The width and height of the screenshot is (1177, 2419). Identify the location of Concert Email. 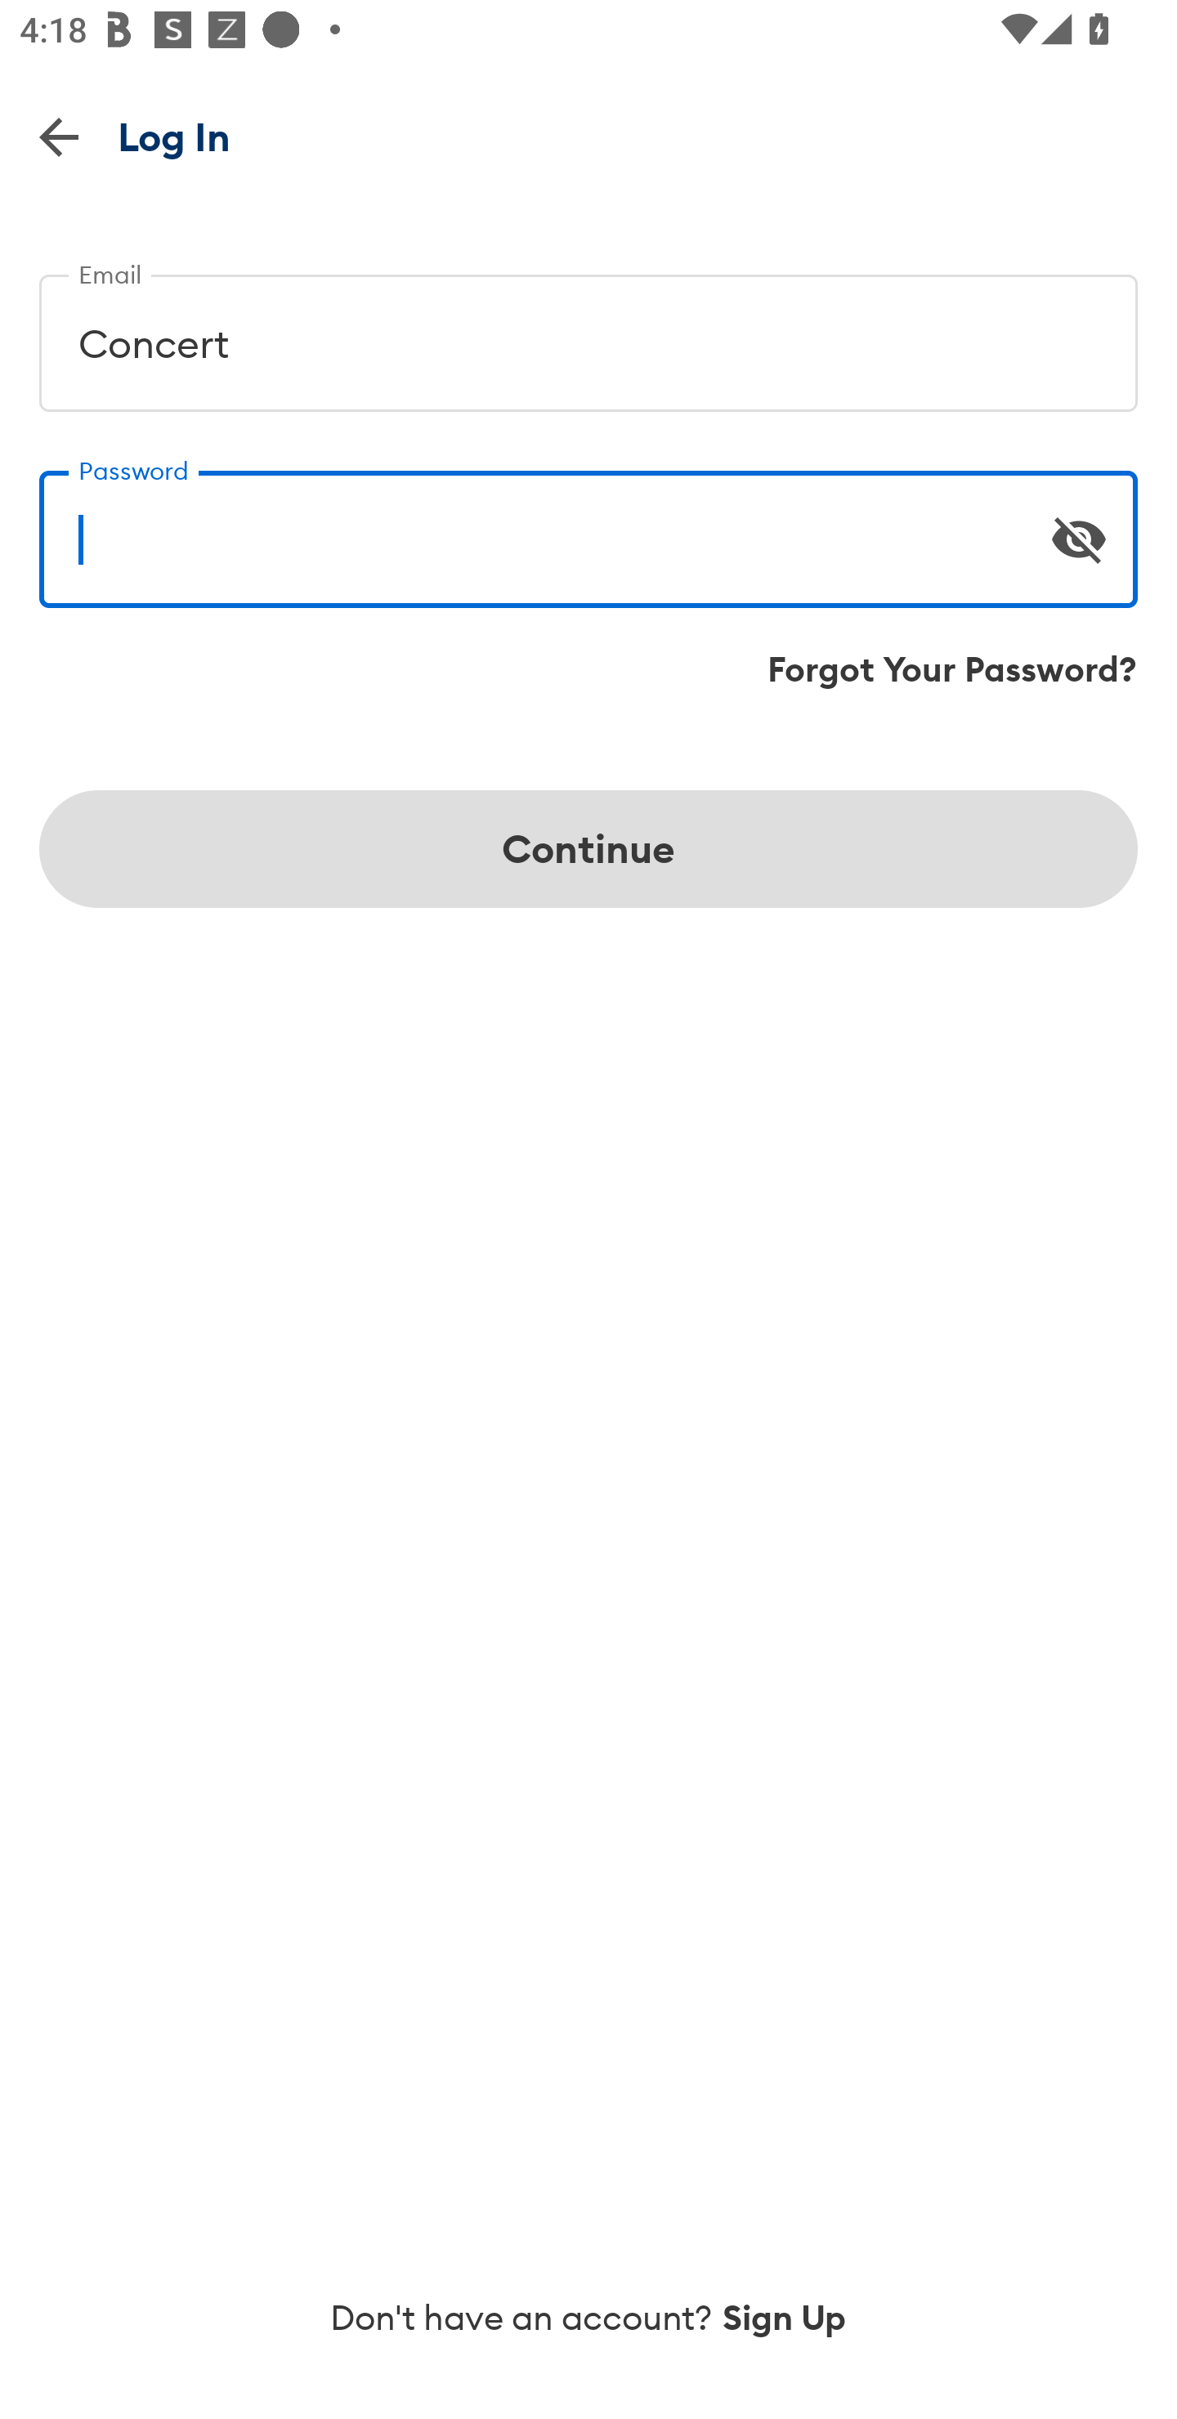
(588, 332).